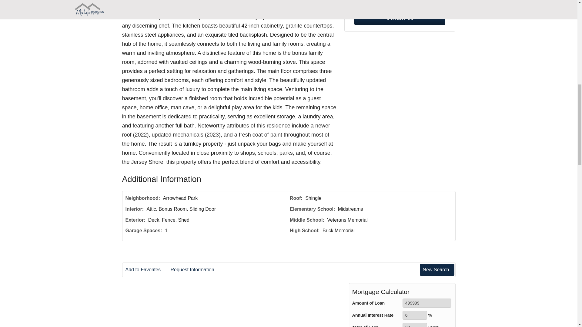 This screenshot has width=582, height=327. Describe the element at coordinates (415, 315) in the screenshot. I see `6` at that location.